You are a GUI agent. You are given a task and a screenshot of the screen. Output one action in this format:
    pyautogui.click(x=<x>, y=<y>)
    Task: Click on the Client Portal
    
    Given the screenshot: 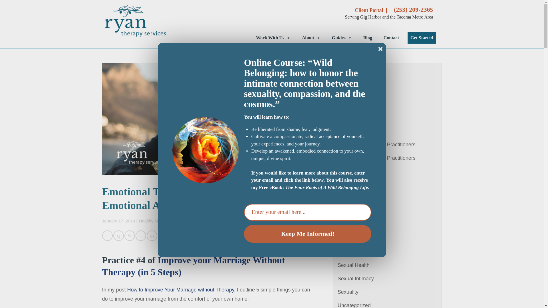 What is the action you would take?
    pyautogui.click(x=369, y=10)
    